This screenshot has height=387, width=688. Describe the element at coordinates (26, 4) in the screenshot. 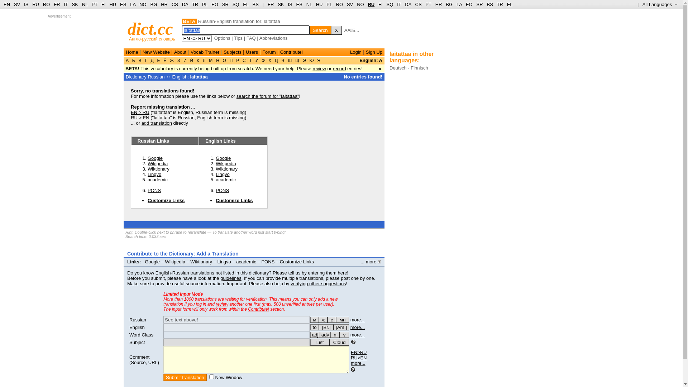

I see `IS` at that location.